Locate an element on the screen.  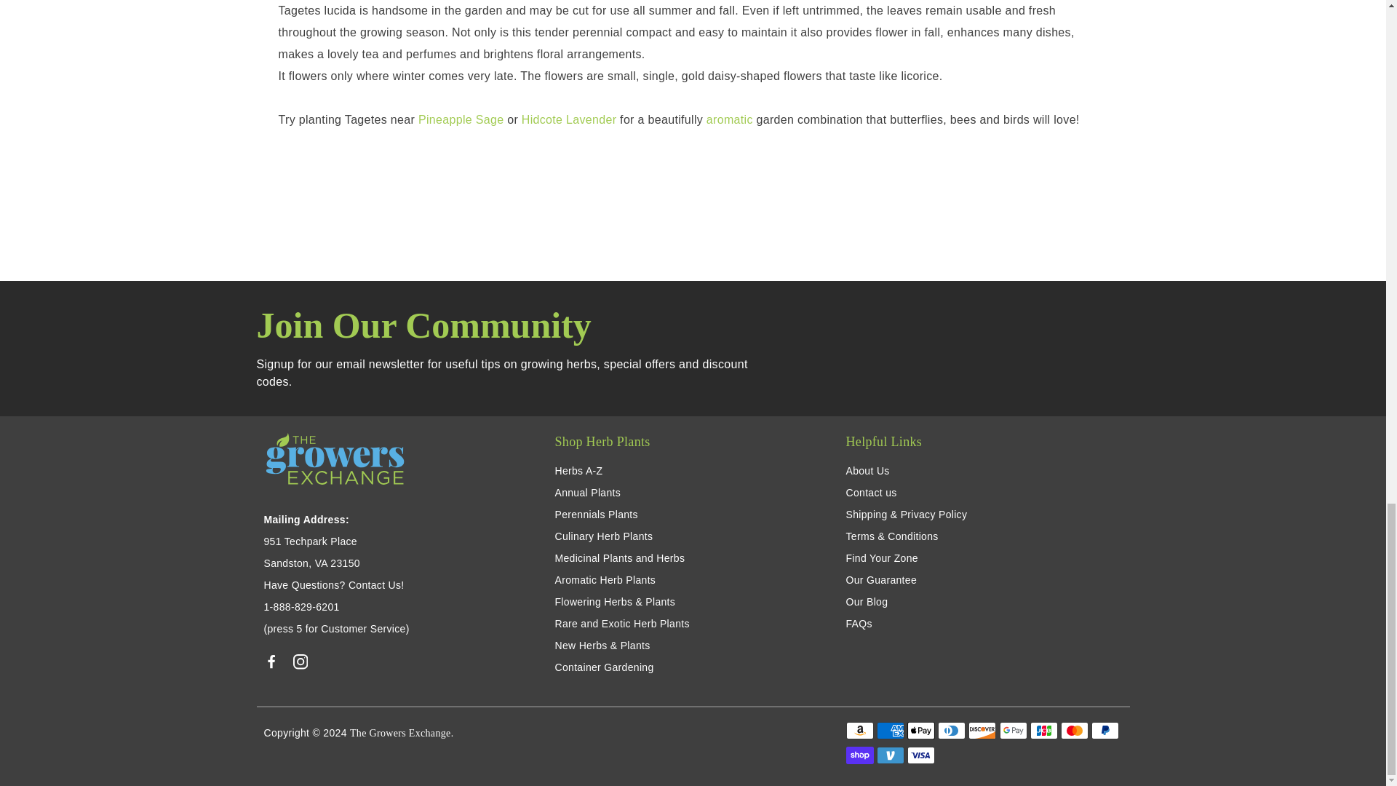
Discover is located at coordinates (982, 731).